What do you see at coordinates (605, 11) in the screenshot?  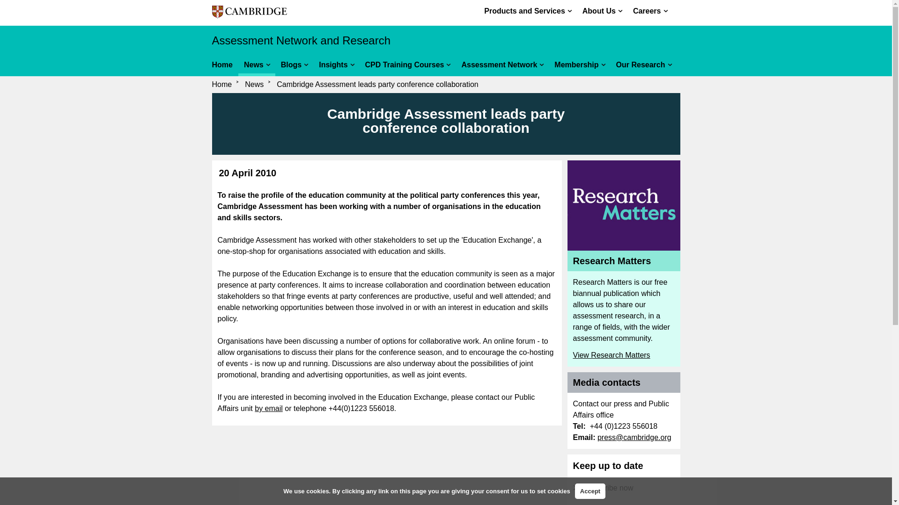 I see `About Us` at bounding box center [605, 11].